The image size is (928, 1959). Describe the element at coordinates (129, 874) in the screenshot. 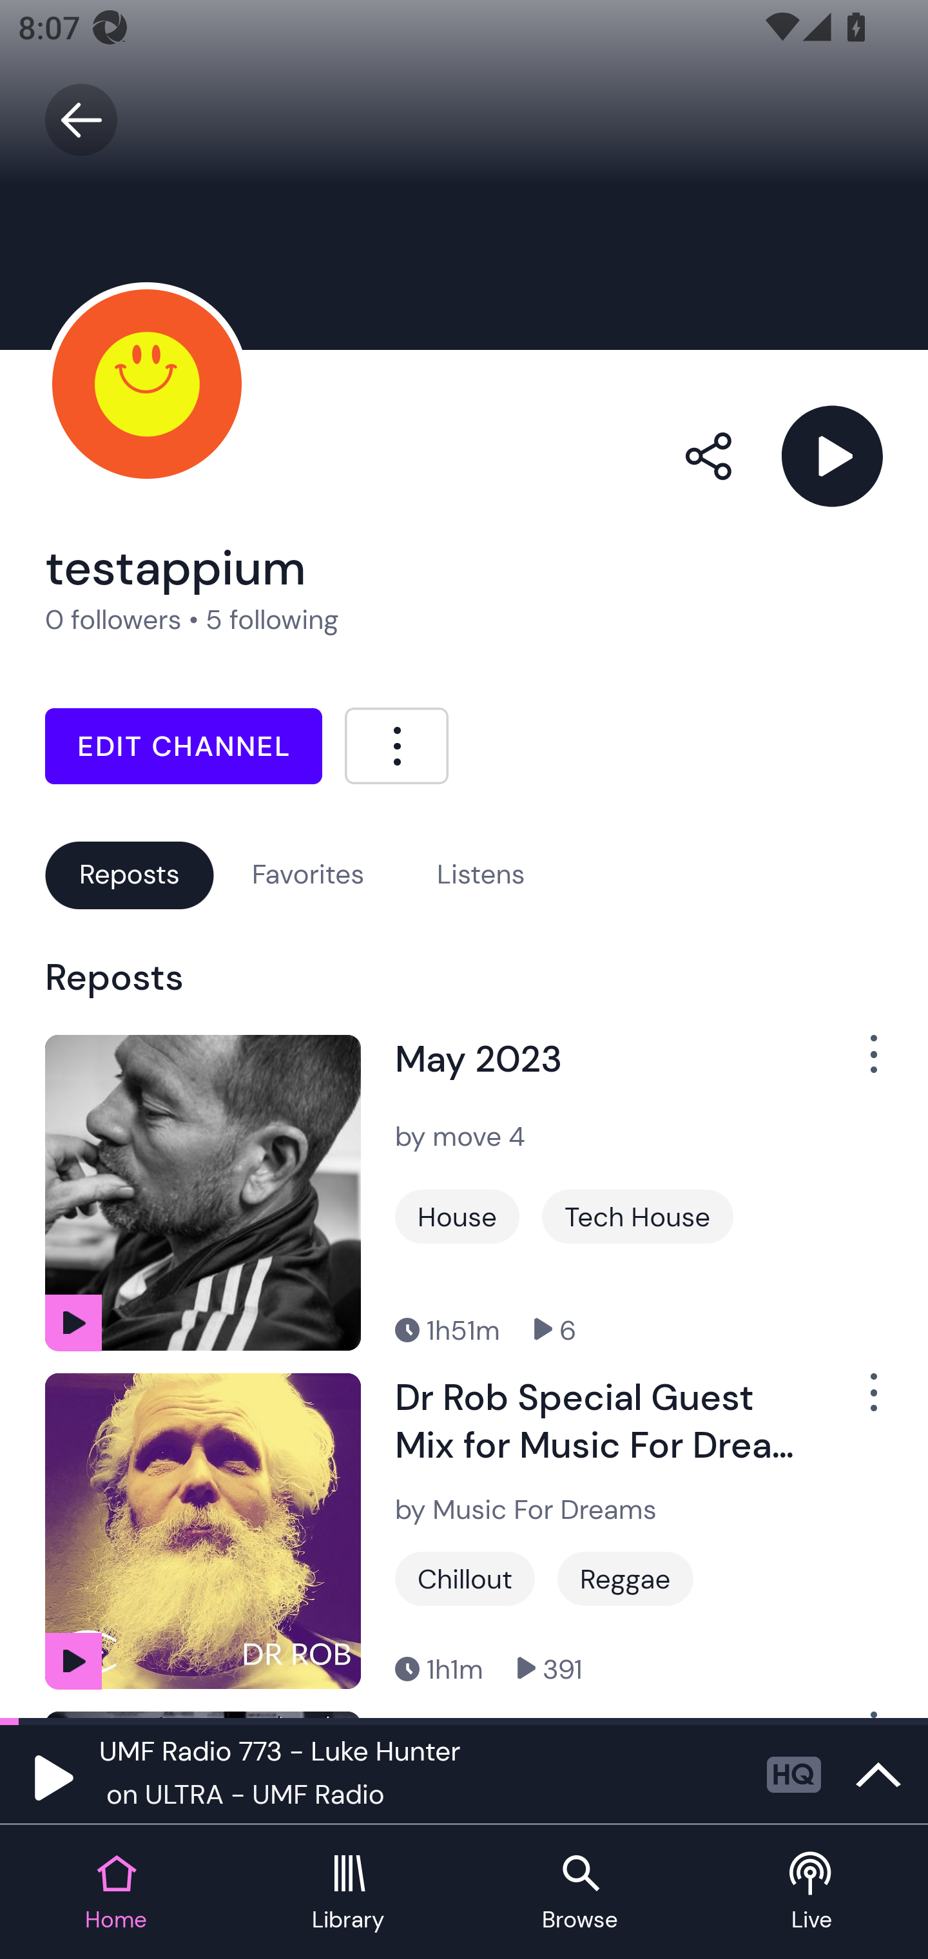

I see `Reposts` at that location.